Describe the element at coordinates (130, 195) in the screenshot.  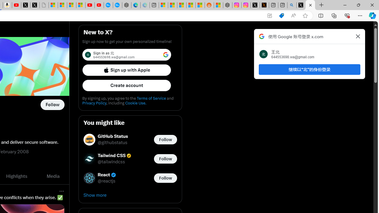
I see `Show more` at that location.